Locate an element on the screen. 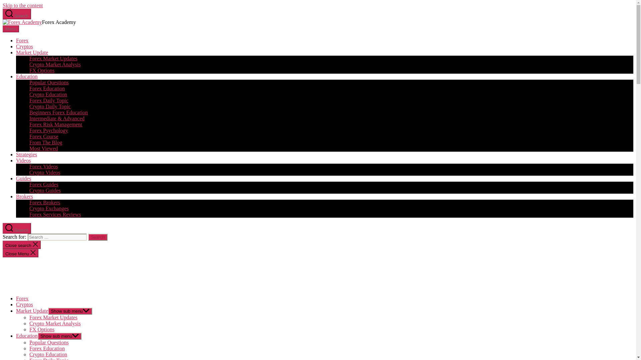 The height and width of the screenshot is (360, 641). Market Update is located at coordinates (32, 53).